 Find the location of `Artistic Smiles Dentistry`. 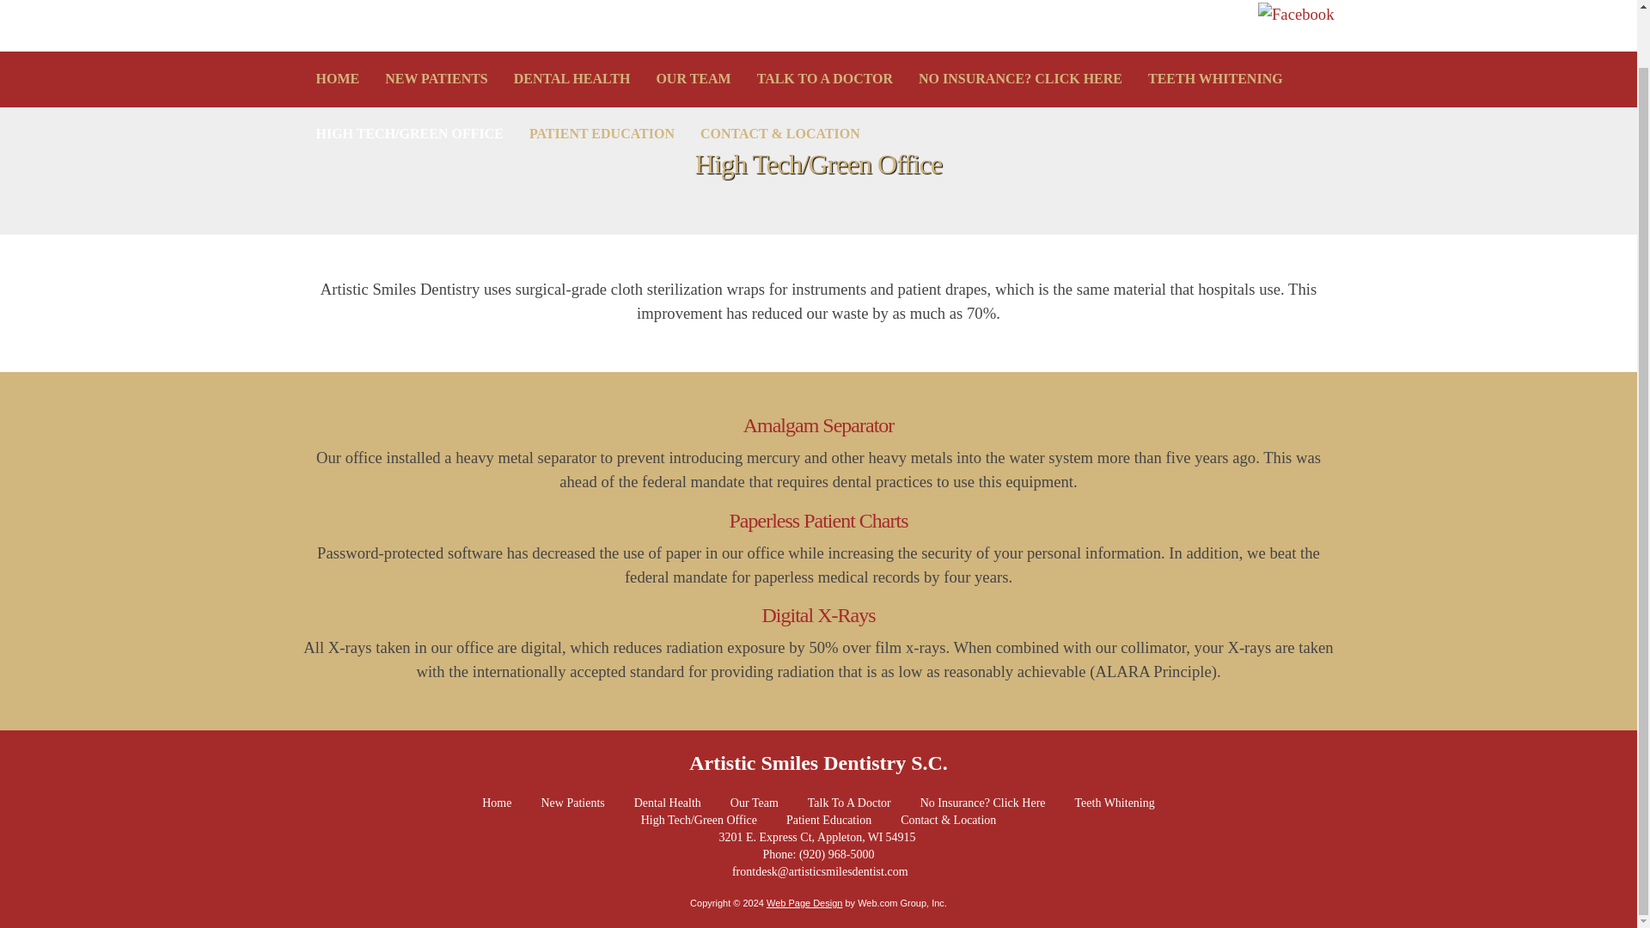

Artistic Smiles Dentistry is located at coordinates (560, 14).